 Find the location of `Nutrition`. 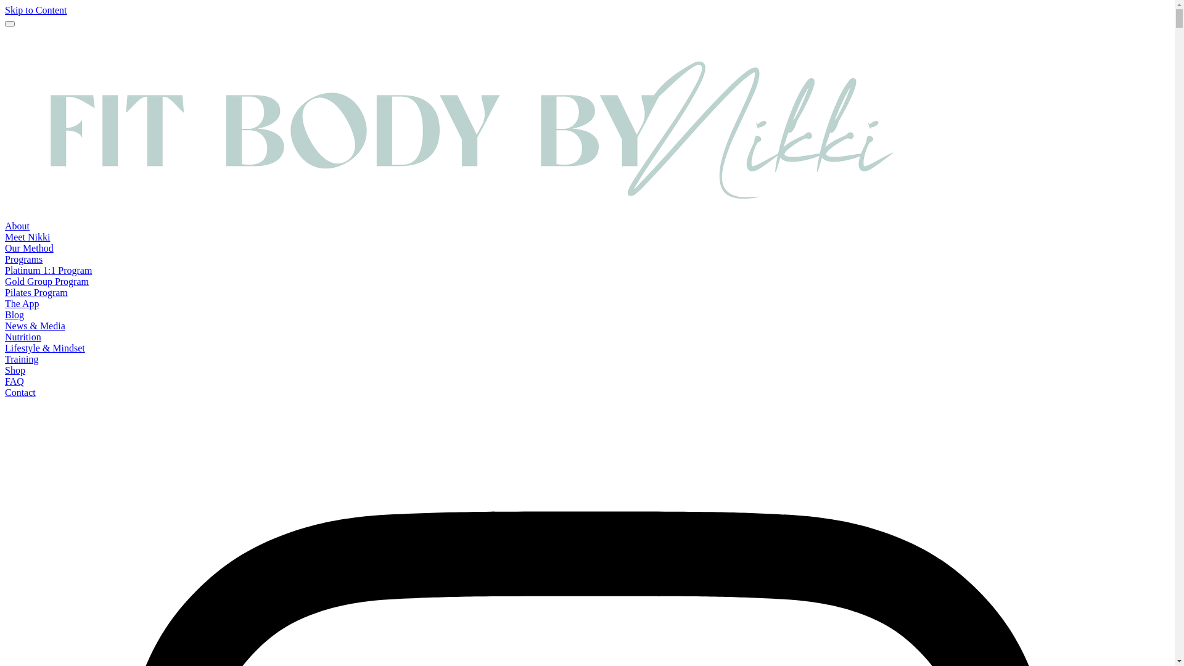

Nutrition is located at coordinates (23, 337).